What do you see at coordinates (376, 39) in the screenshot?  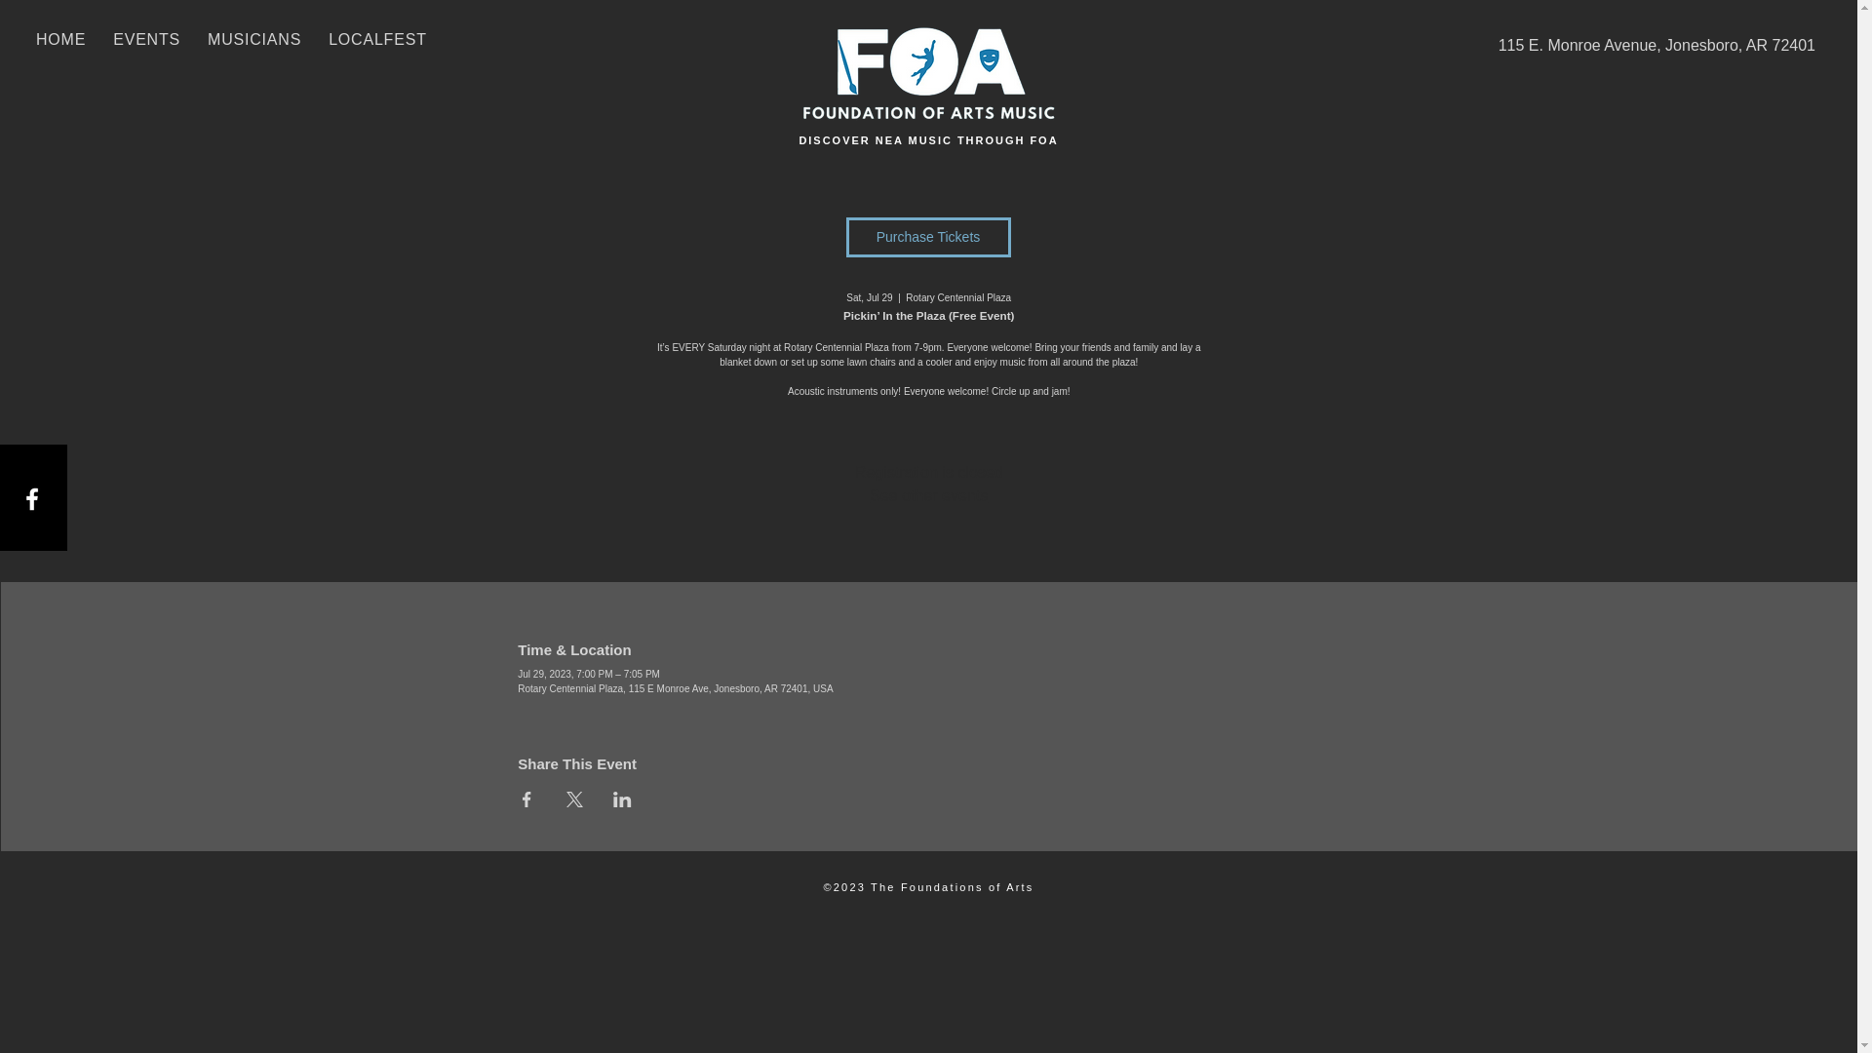 I see `LOCALFEST` at bounding box center [376, 39].